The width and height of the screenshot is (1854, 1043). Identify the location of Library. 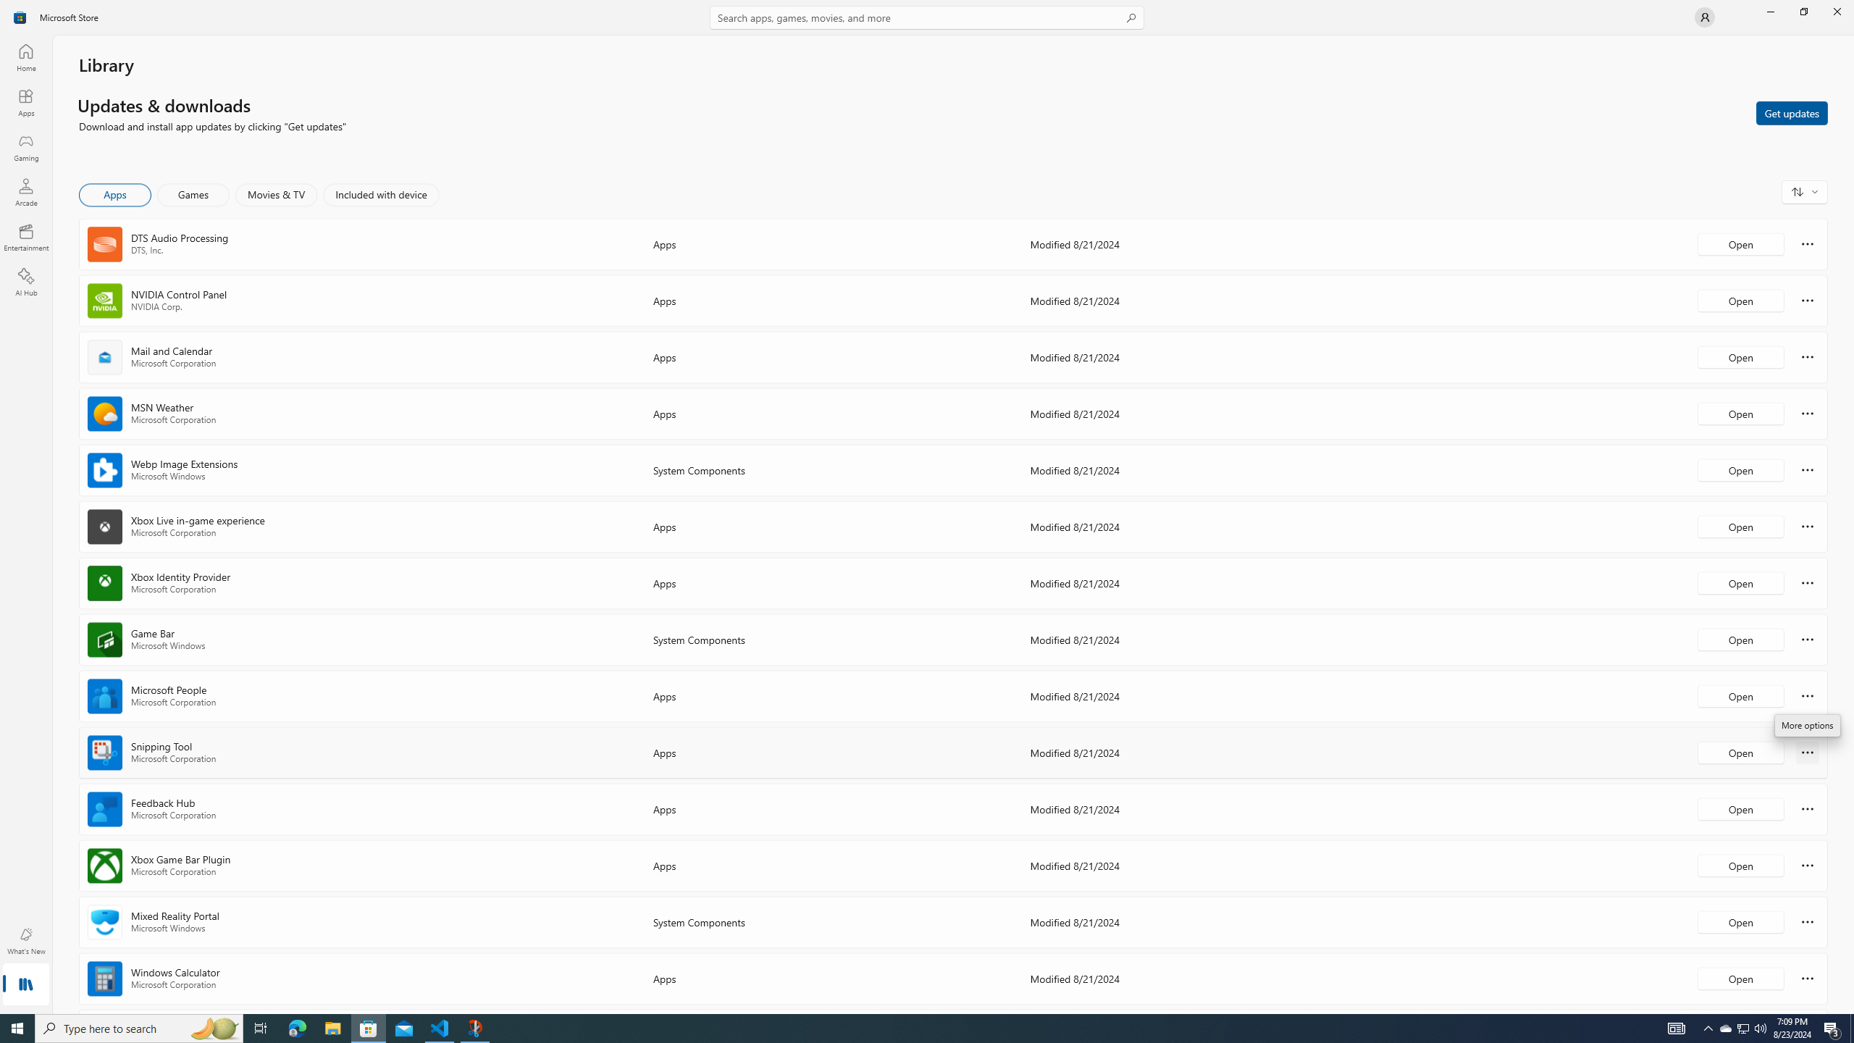
(26, 986).